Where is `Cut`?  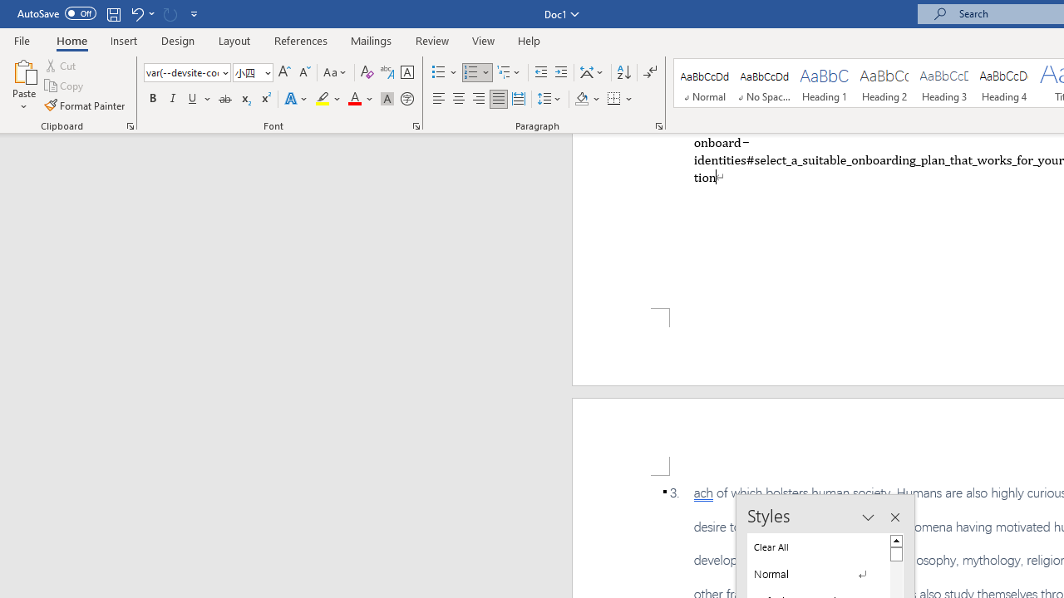 Cut is located at coordinates (62, 65).